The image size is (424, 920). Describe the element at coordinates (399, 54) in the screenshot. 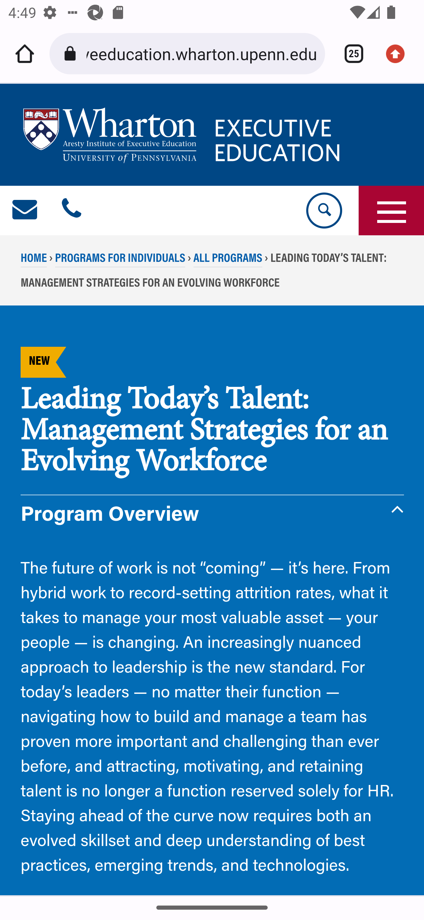

I see `Update available. More options` at that location.